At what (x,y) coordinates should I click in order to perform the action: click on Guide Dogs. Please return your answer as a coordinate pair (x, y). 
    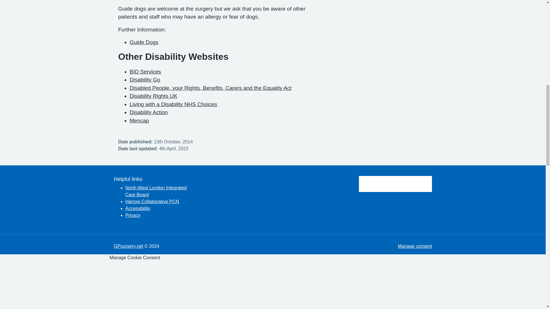
    Looking at the image, I should click on (144, 42).